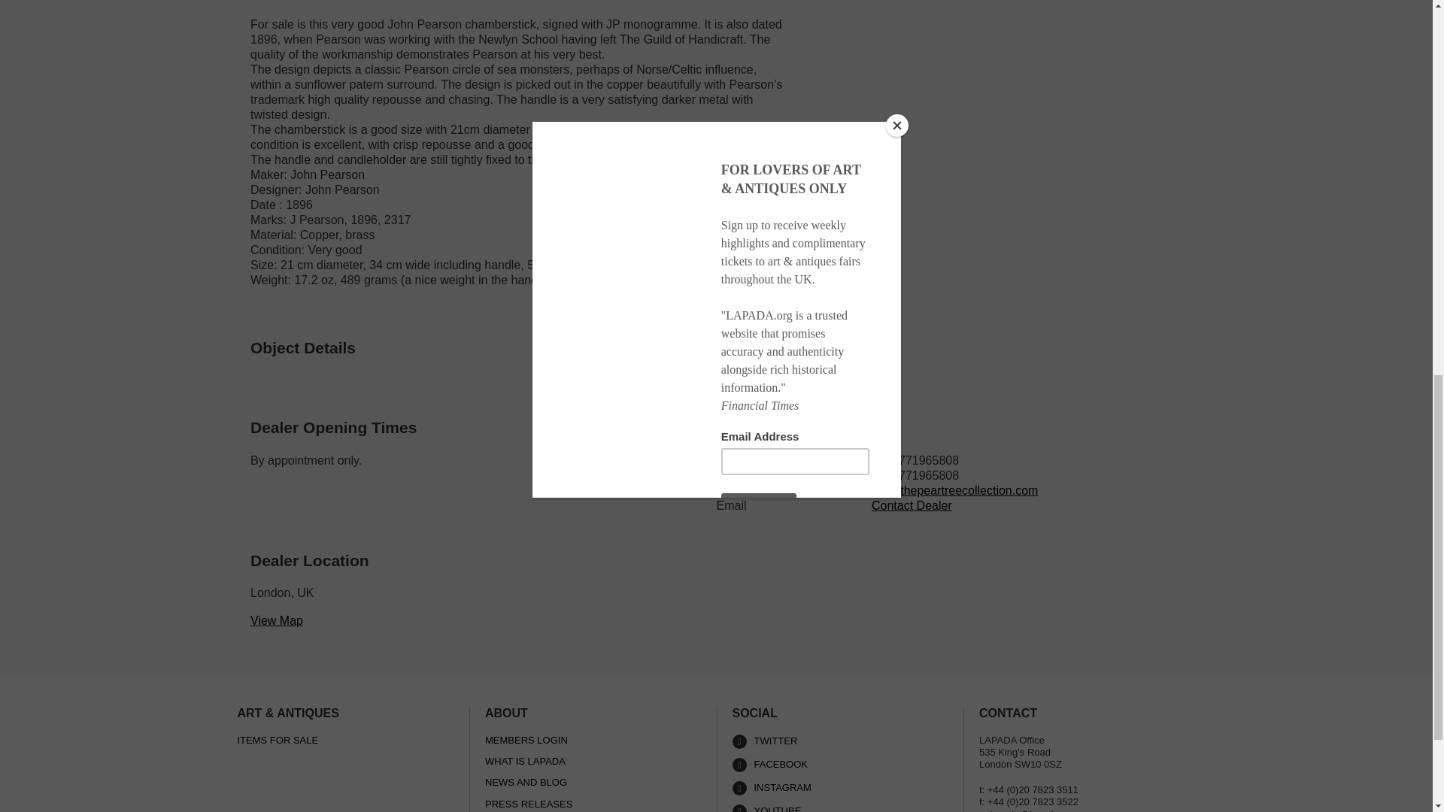 Image resolution: width=1444 pixels, height=812 pixels. Describe the element at coordinates (840, 765) in the screenshot. I see `Like us on Facebook` at that location.